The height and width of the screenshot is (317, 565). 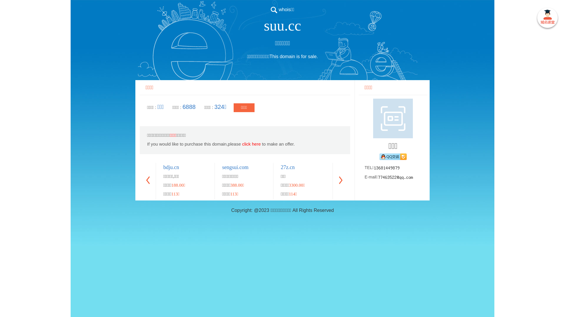 What do you see at coordinates (288, 167) in the screenshot?
I see `27z.cn` at bounding box center [288, 167].